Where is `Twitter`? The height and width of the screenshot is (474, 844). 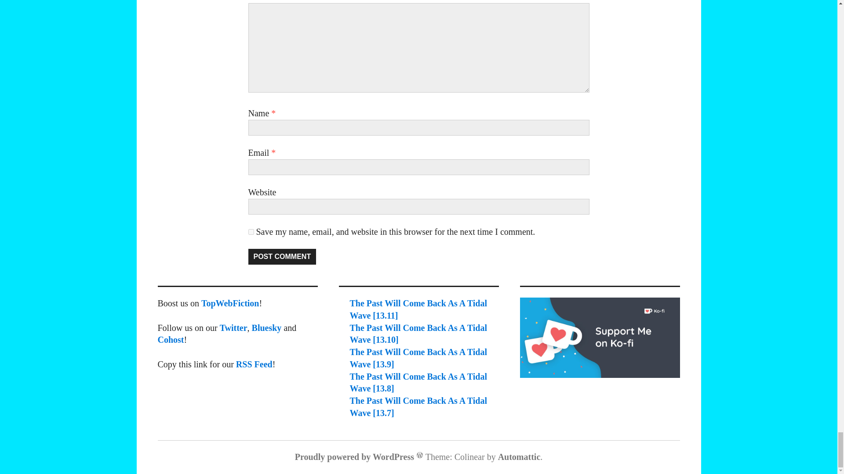 Twitter is located at coordinates (233, 327).